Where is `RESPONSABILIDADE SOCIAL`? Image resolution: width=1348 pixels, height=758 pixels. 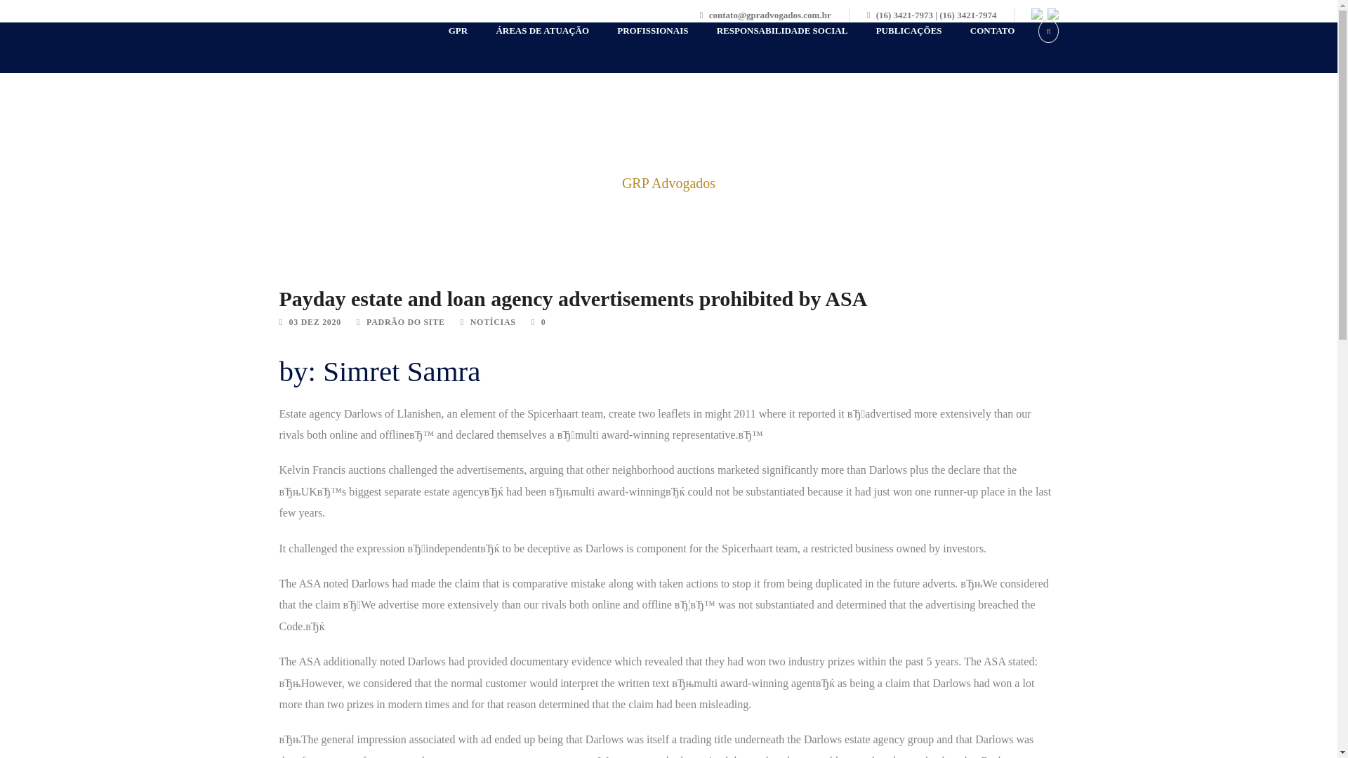 RESPONSABILIDADE SOCIAL is located at coordinates (767, 48).